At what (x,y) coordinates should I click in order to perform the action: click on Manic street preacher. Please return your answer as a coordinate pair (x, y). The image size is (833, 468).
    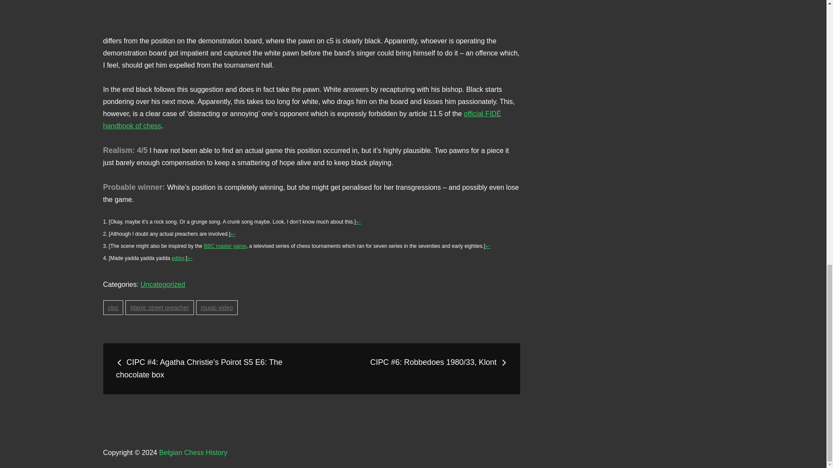
    Looking at the image, I should click on (159, 308).